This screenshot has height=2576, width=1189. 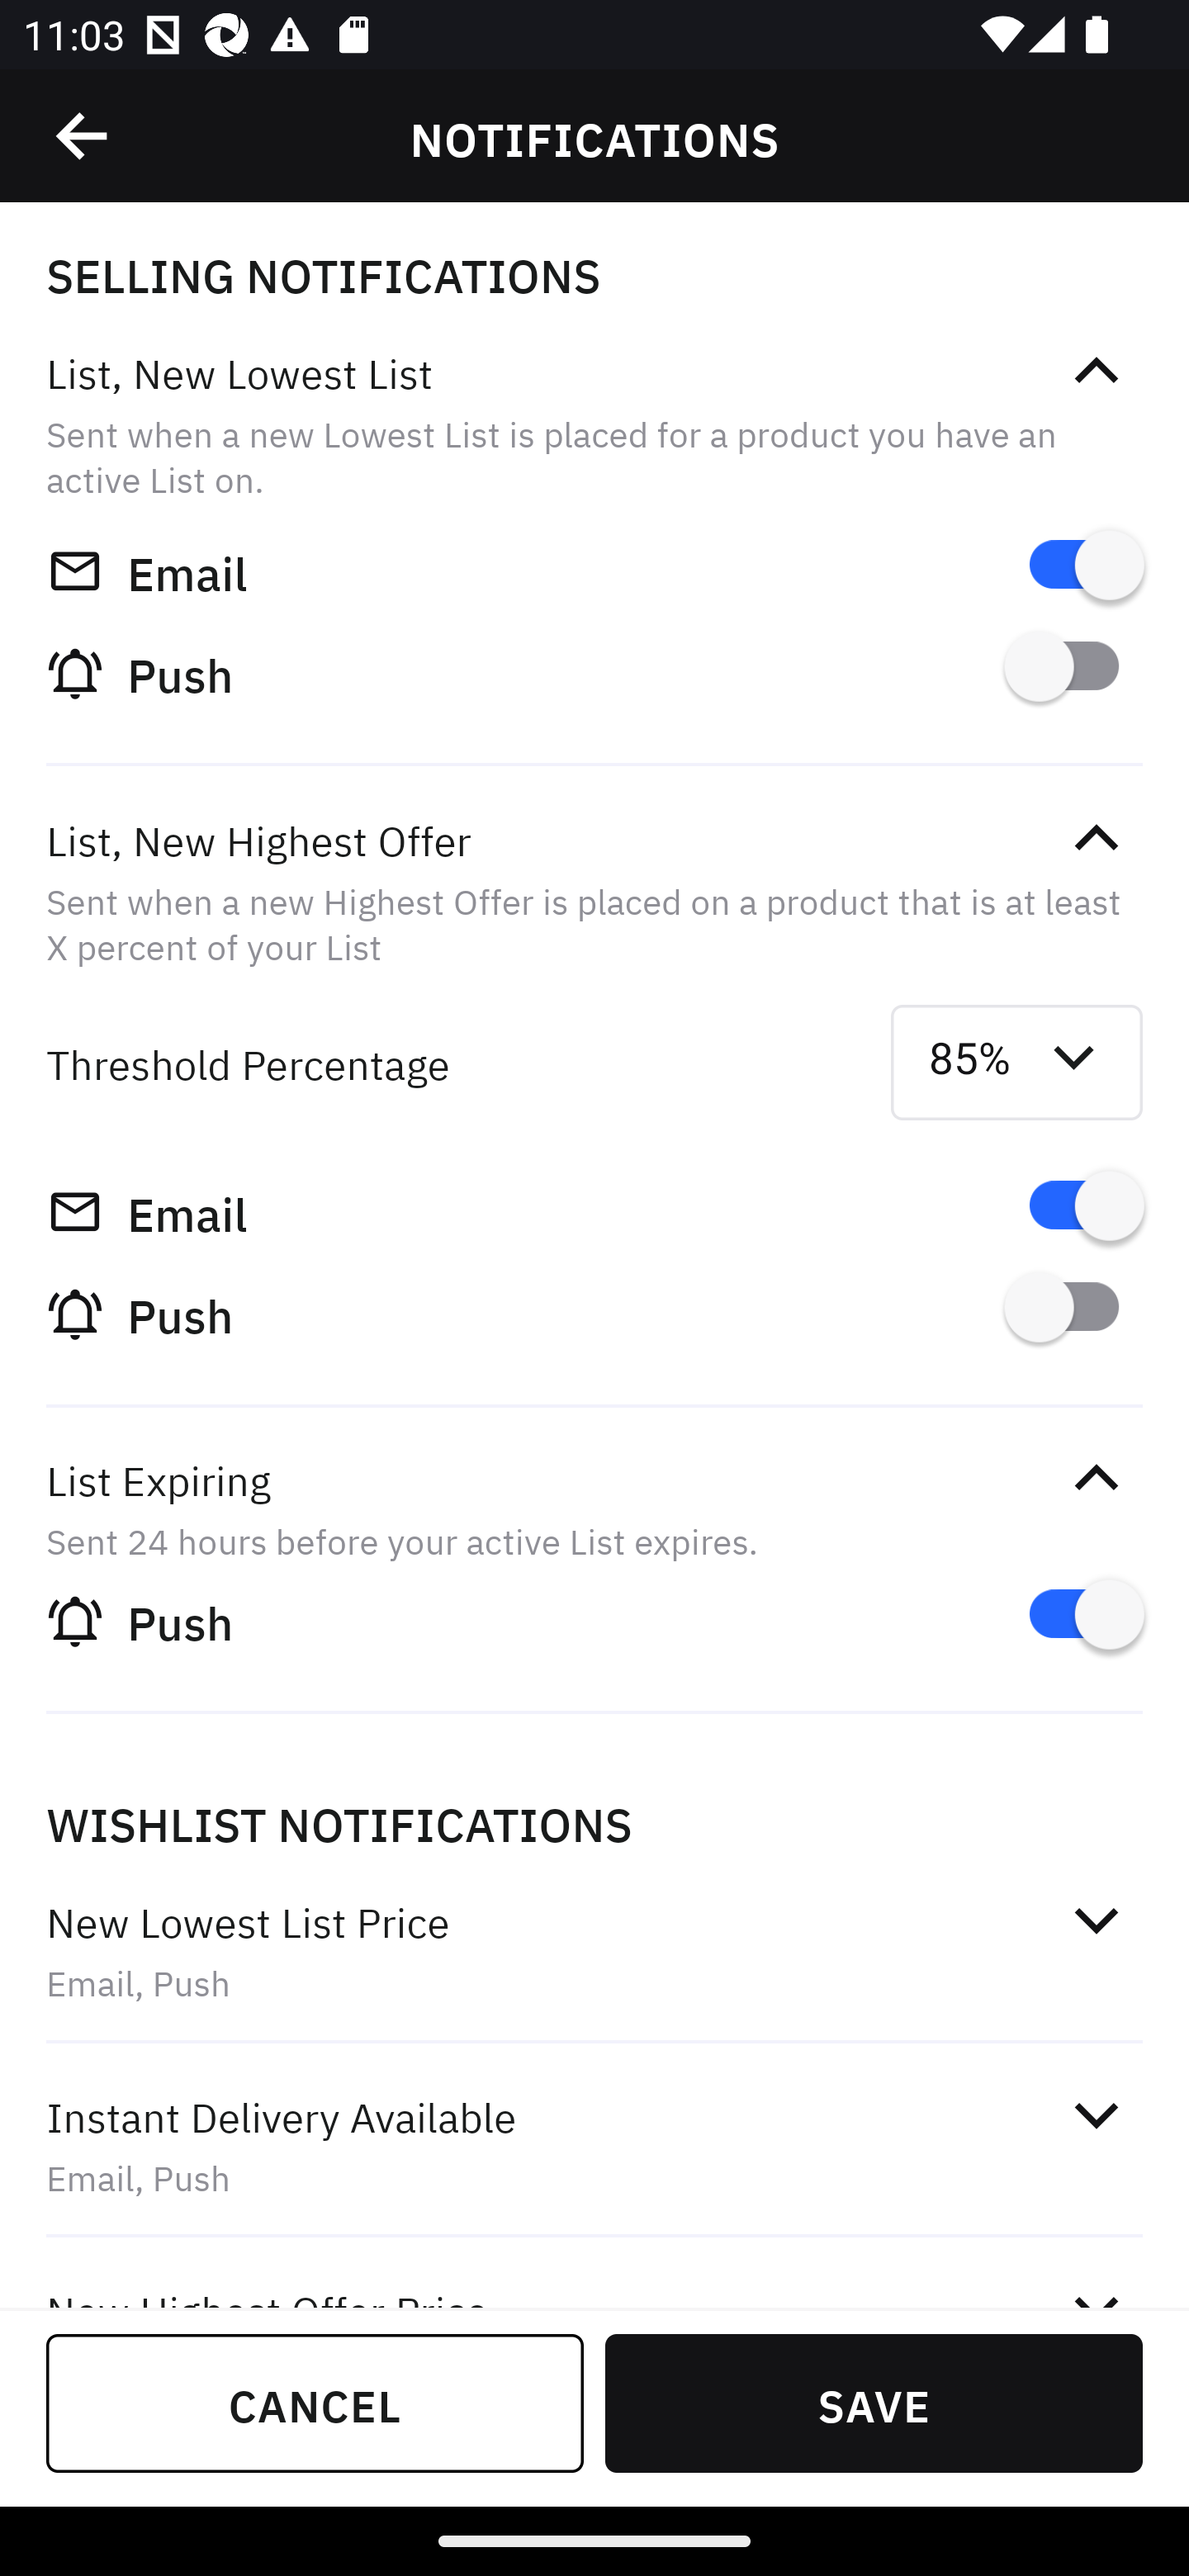 I want to click on , so click(x=1096, y=838).